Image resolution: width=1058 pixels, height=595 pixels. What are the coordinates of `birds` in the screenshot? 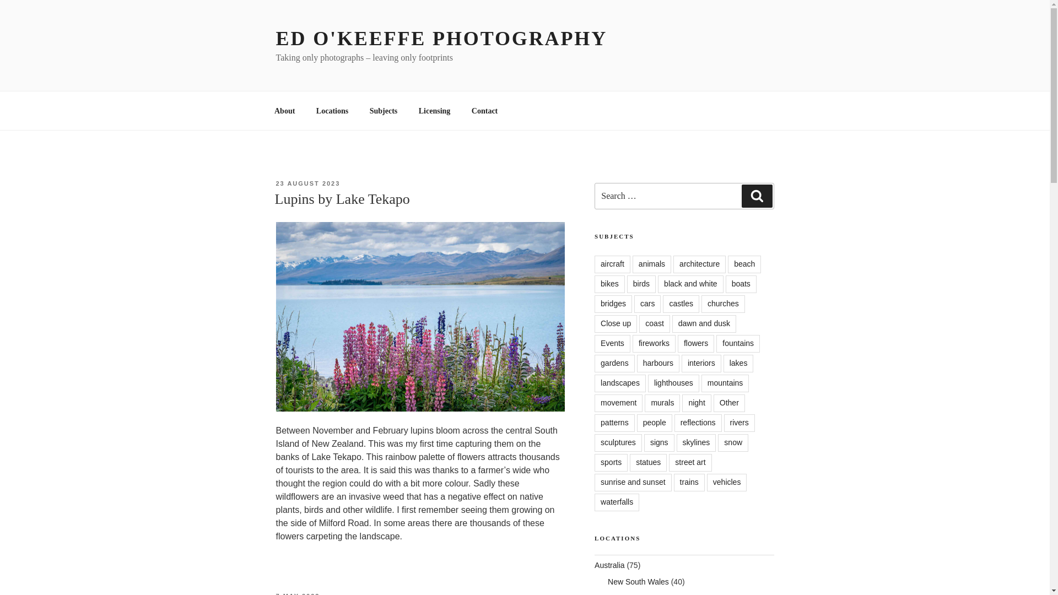 It's located at (641, 284).